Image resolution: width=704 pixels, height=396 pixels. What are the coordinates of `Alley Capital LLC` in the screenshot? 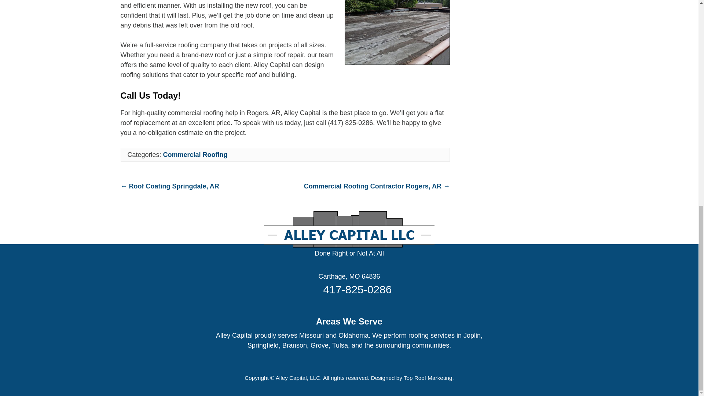 It's located at (349, 276).